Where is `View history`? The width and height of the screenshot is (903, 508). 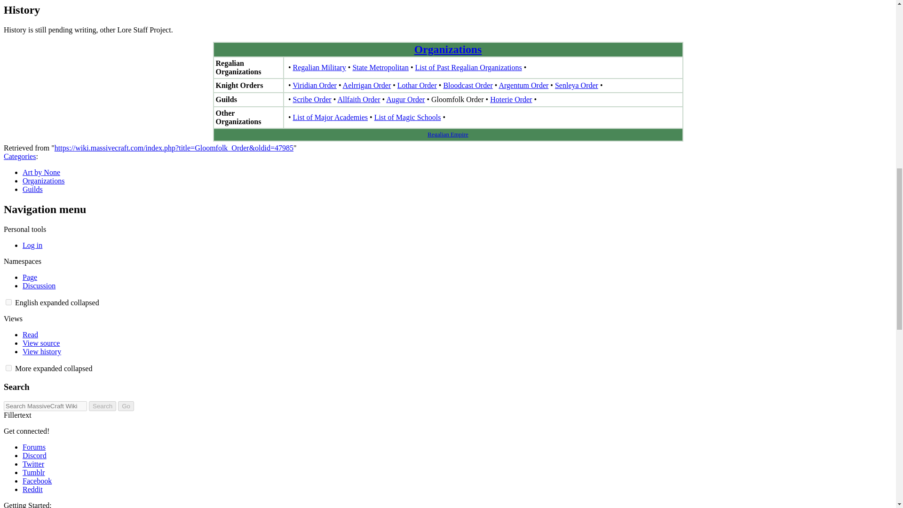
View history is located at coordinates (42, 351).